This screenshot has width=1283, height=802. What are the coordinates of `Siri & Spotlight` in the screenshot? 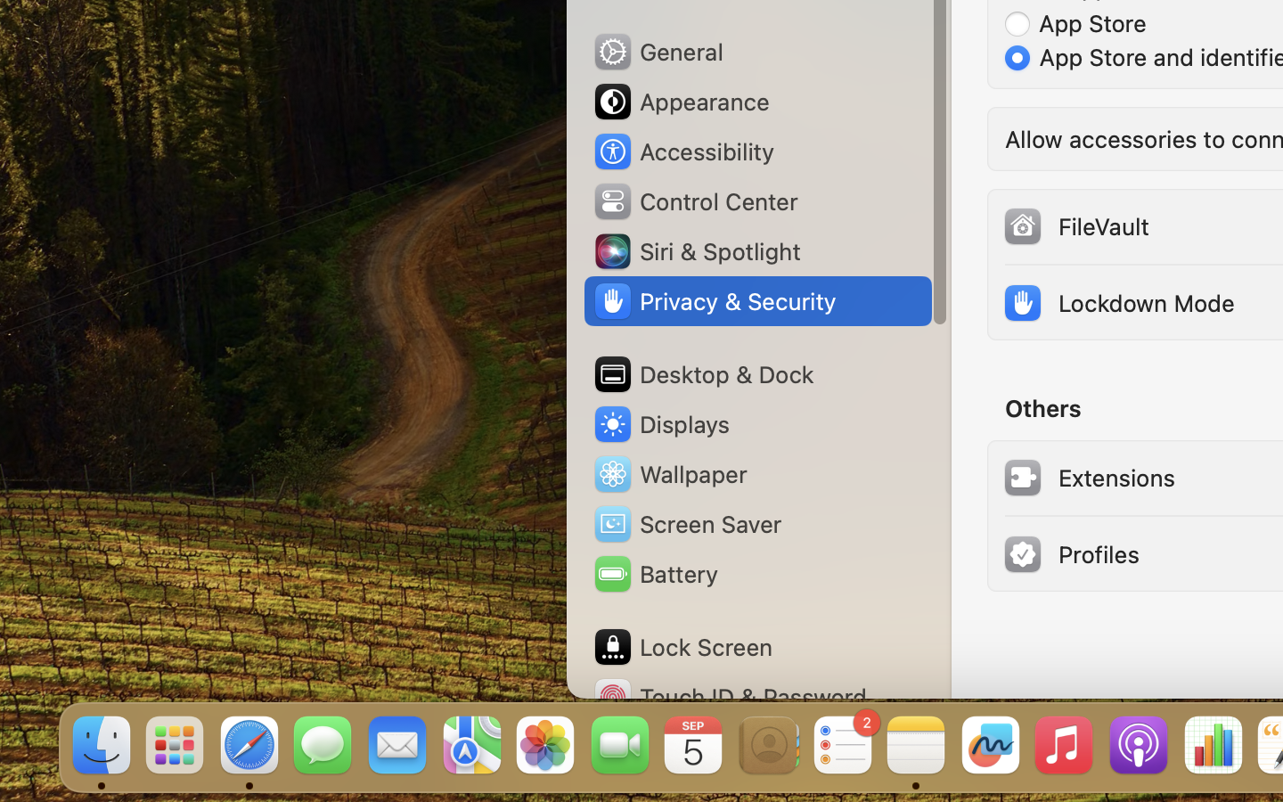 It's located at (696, 251).